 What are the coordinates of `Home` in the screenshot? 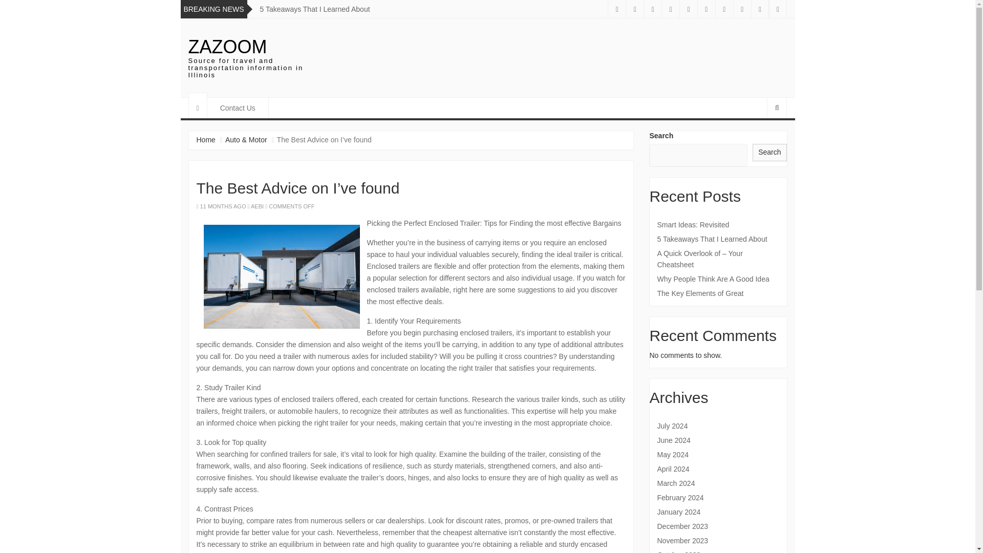 It's located at (206, 139).